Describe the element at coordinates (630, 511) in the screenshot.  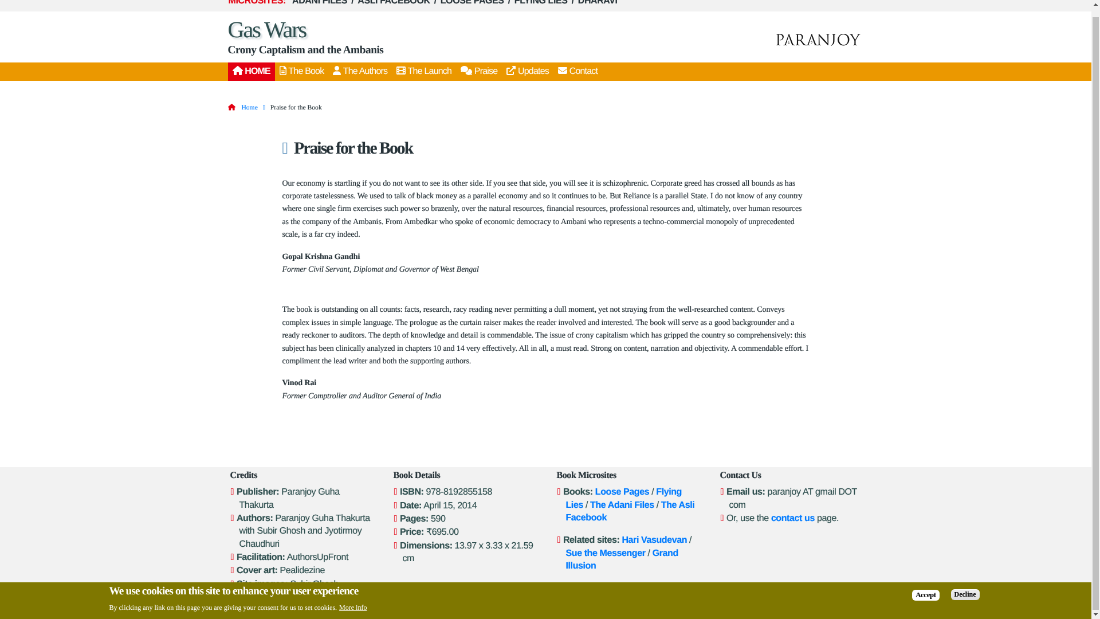
I see `The Asli Facebook` at that location.